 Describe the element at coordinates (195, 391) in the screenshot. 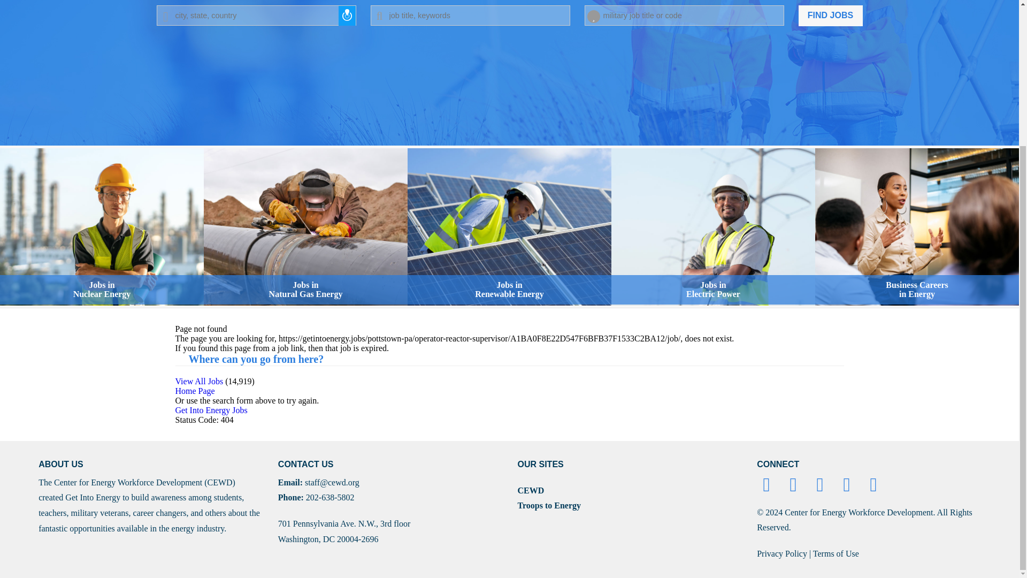

I see `Instagram` at that location.